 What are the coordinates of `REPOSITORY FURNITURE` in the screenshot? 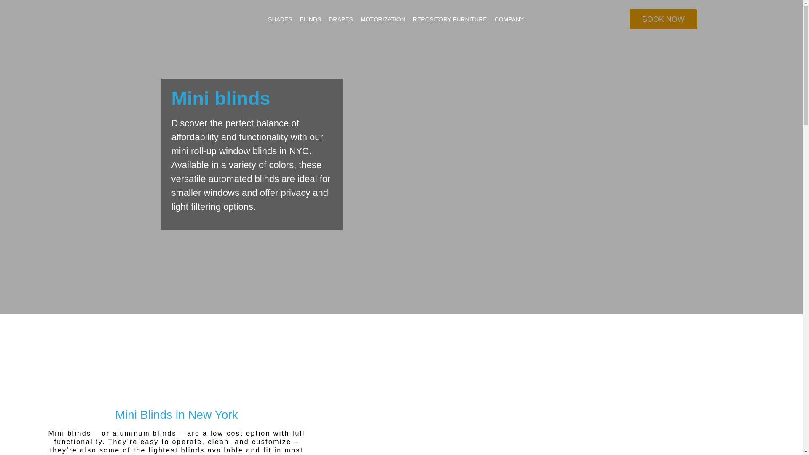 It's located at (450, 19).